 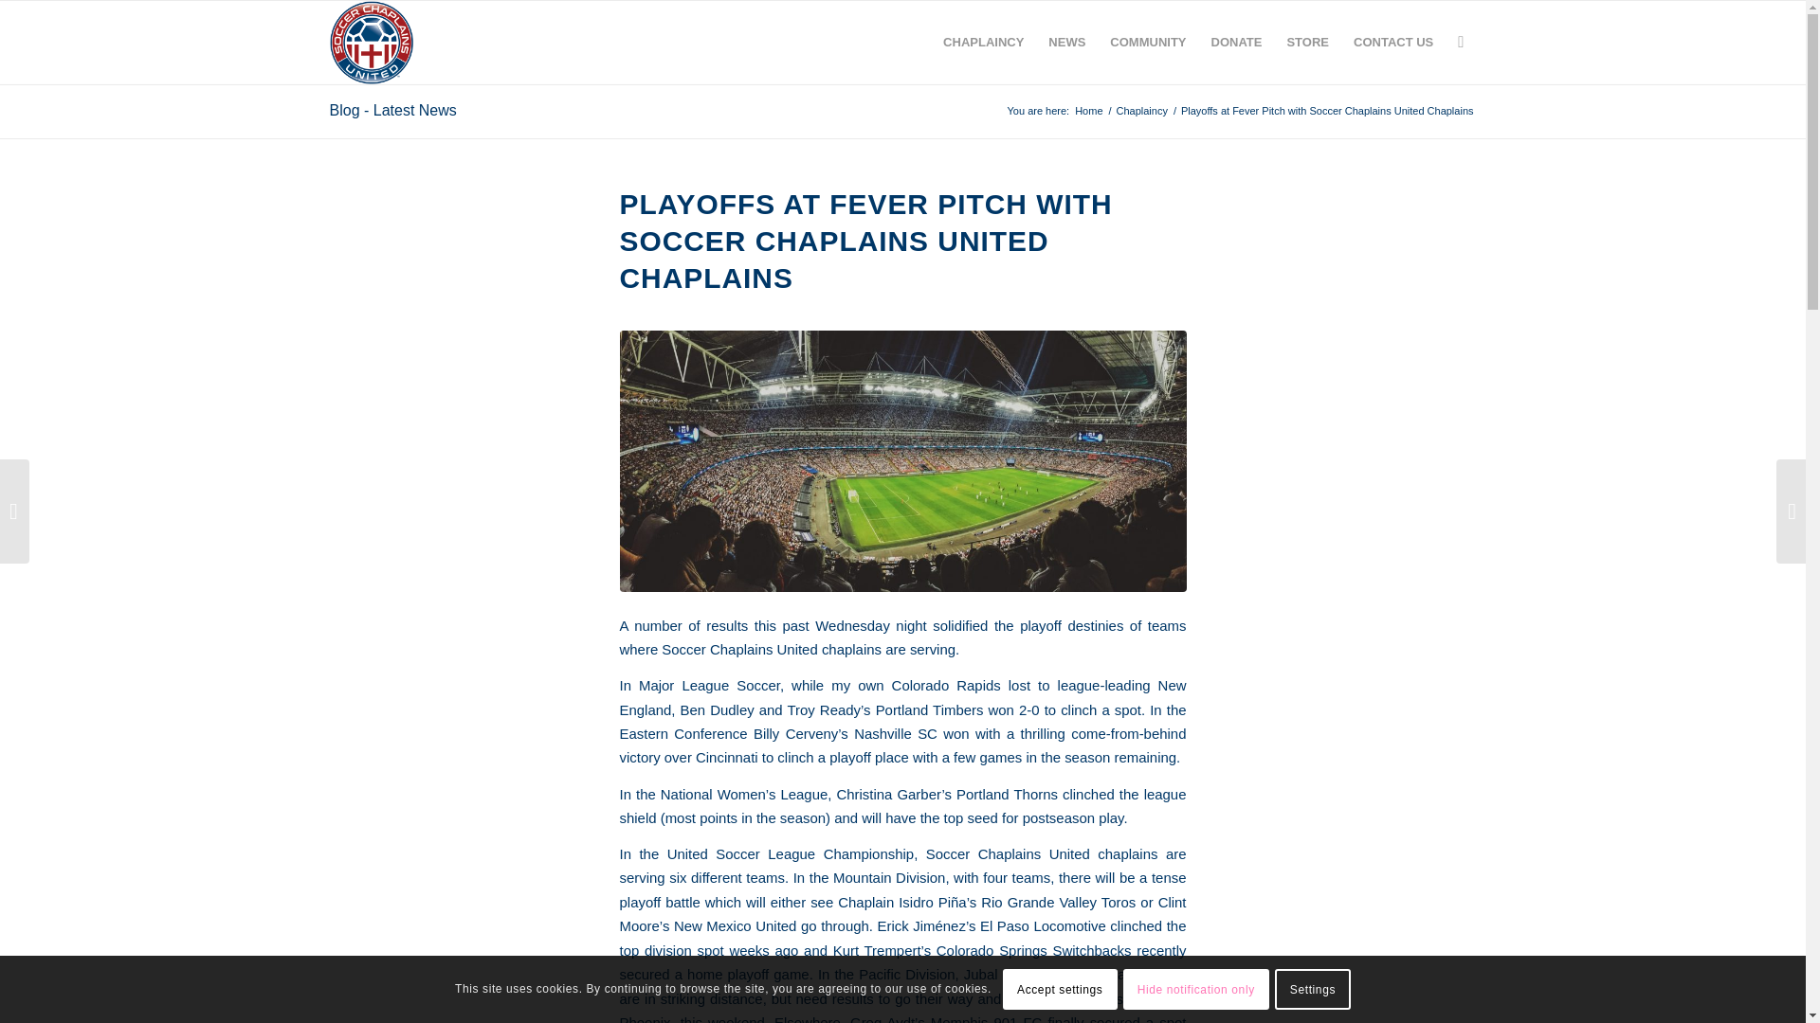 I want to click on CONTACT US, so click(x=1393, y=42).